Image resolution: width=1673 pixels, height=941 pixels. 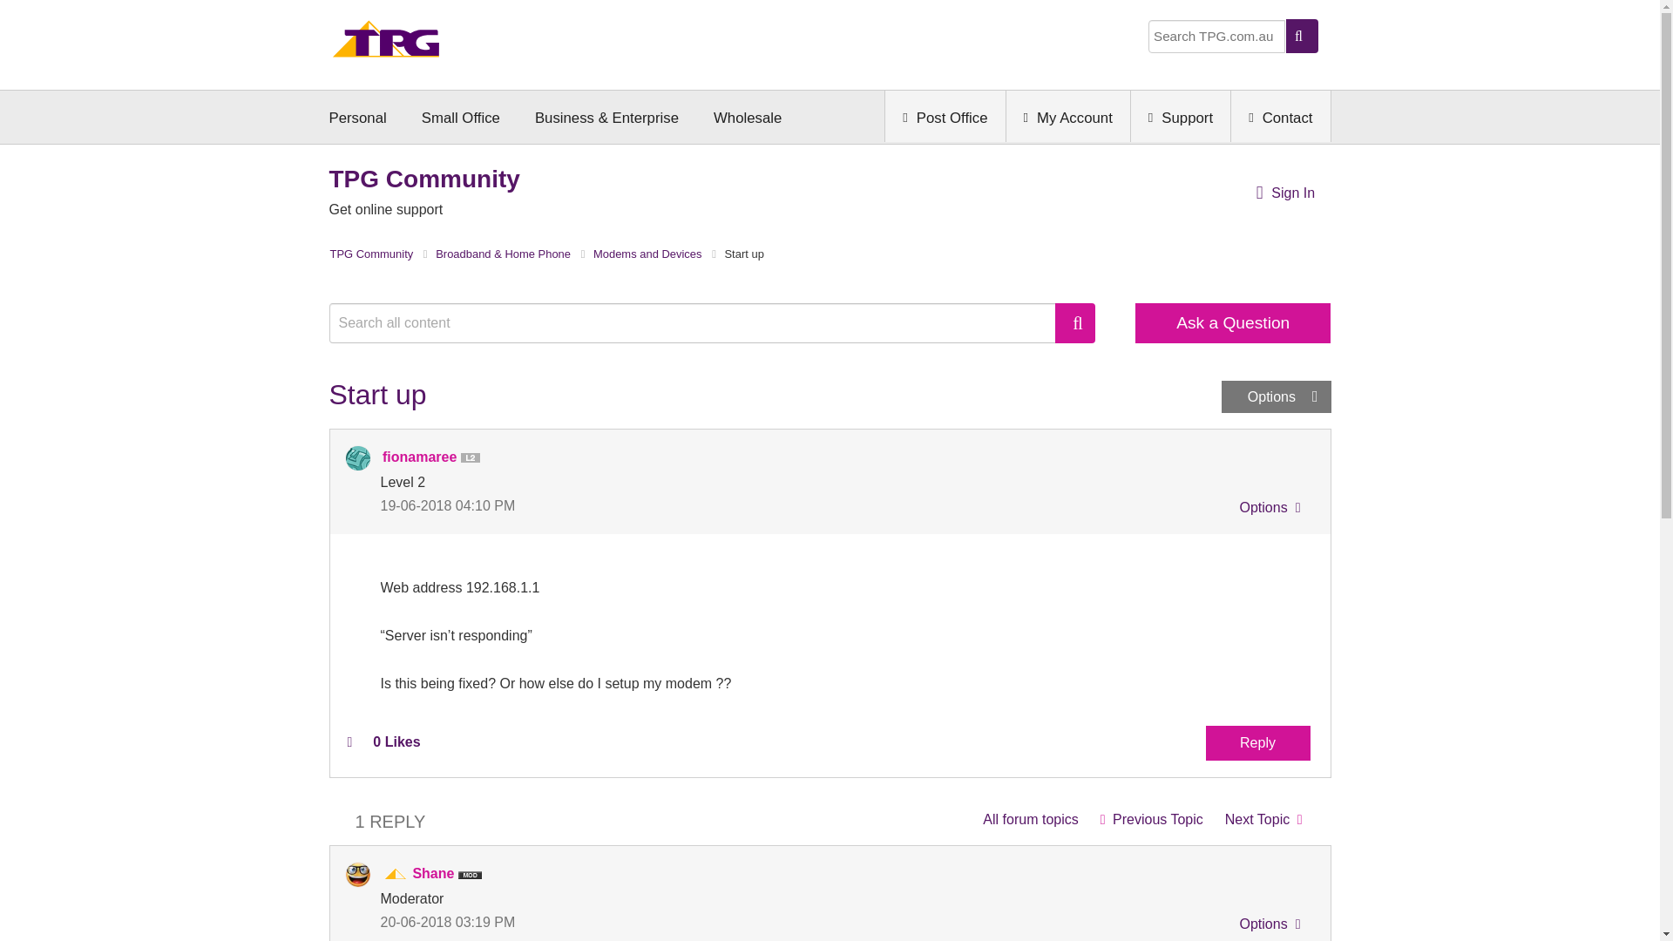 I want to click on Search, so click(x=701, y=322).